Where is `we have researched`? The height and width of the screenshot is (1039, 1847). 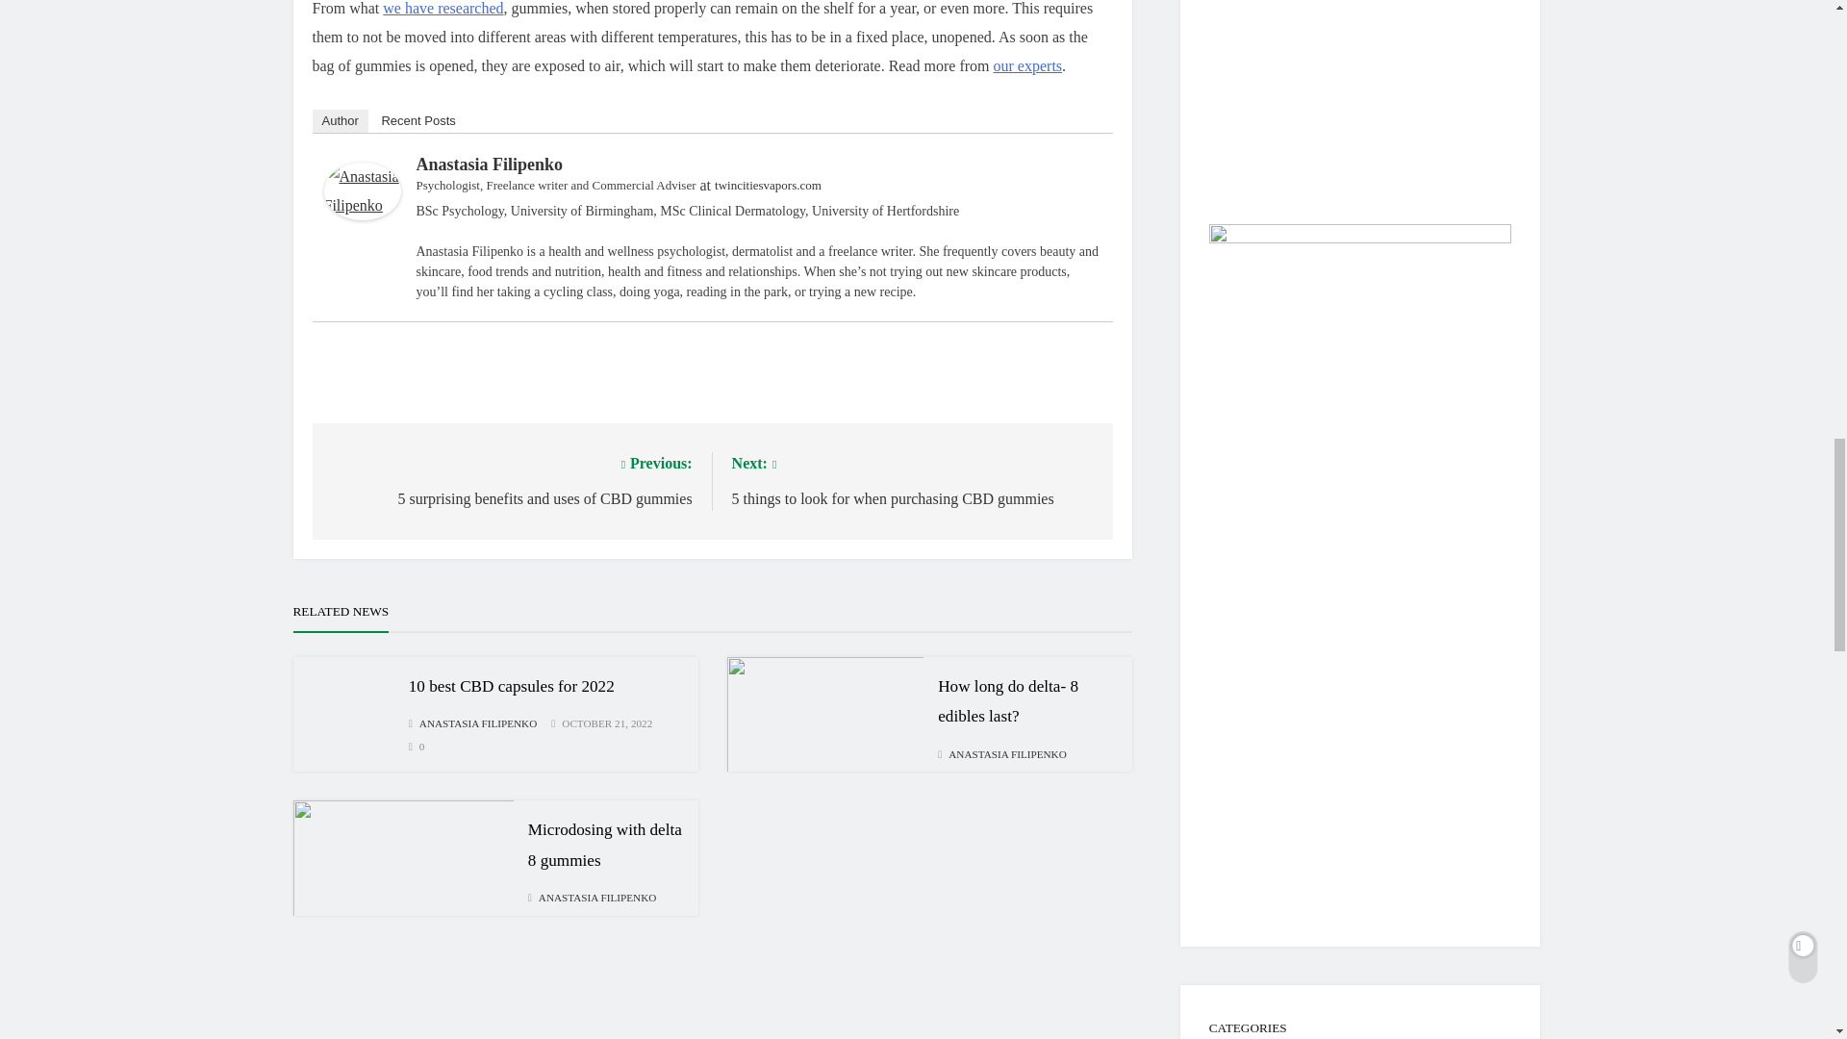
we have researched is located at coordinates (340, 121).